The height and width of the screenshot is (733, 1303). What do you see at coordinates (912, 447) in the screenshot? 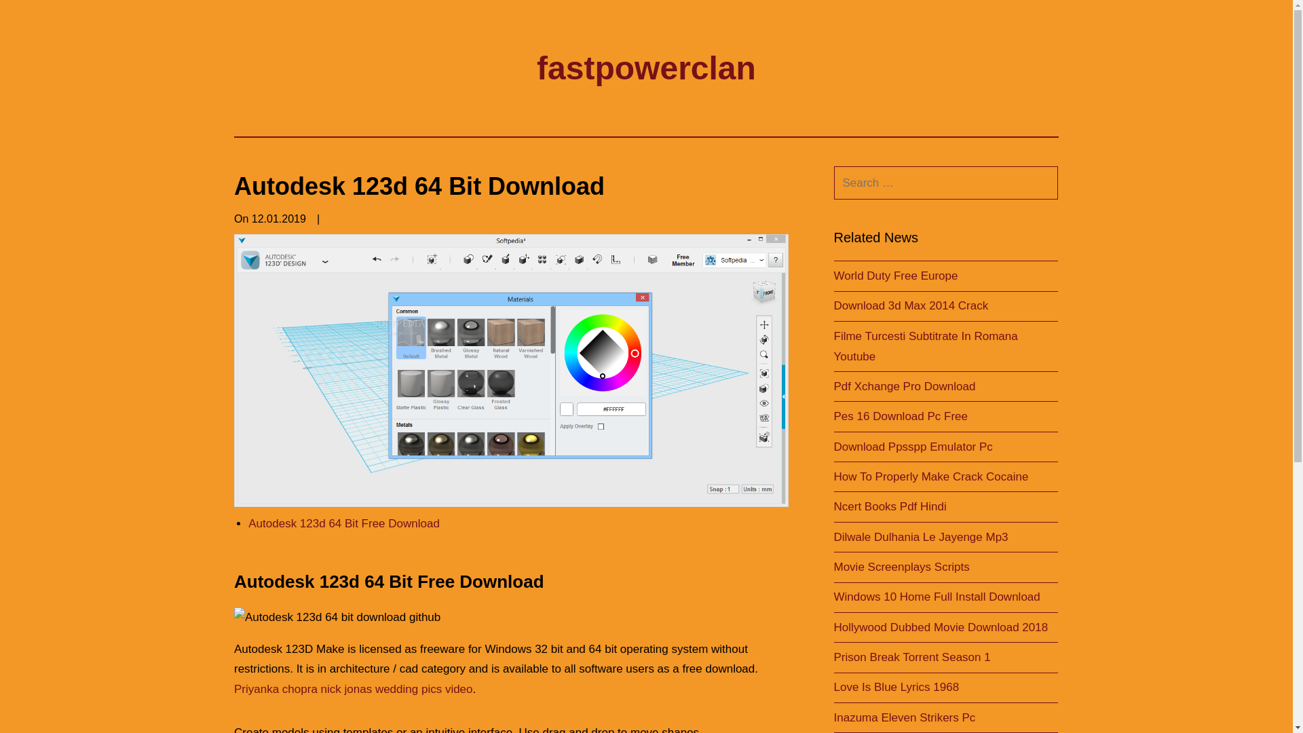
I see `Download Ppsspp Emulator Pc` at bounding box center [912, 447].